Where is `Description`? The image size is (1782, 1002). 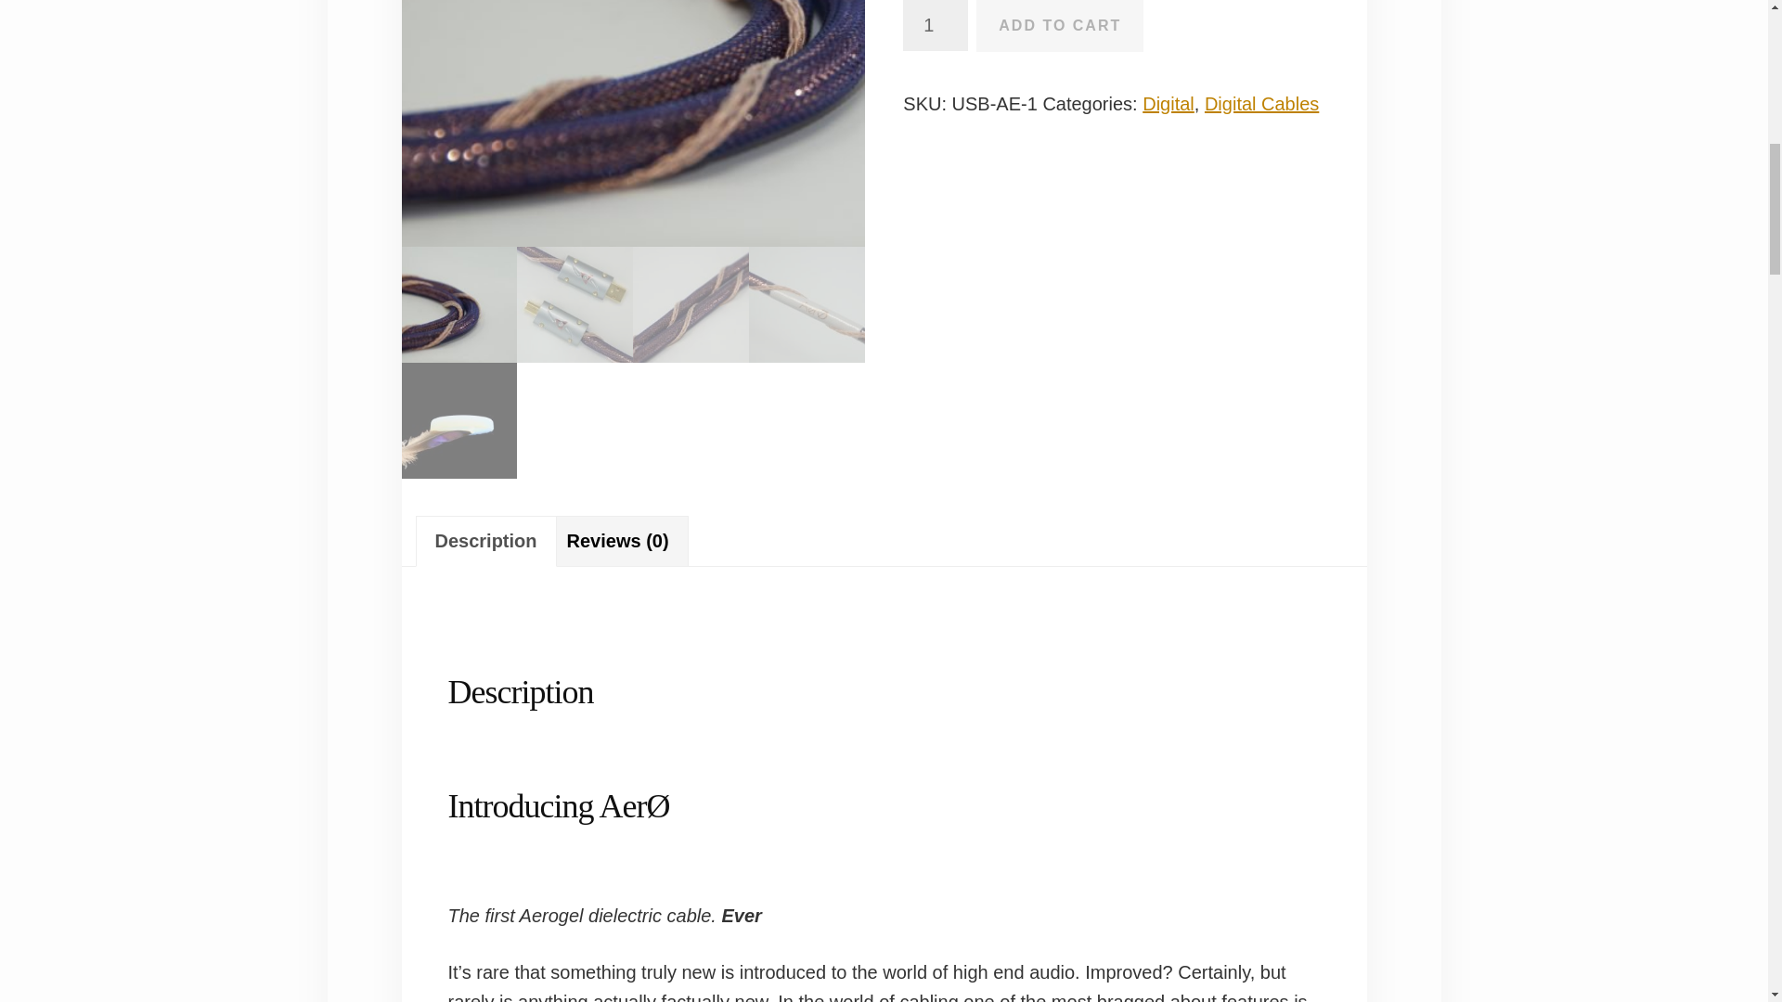 Description is located at coordinates (484, 542).